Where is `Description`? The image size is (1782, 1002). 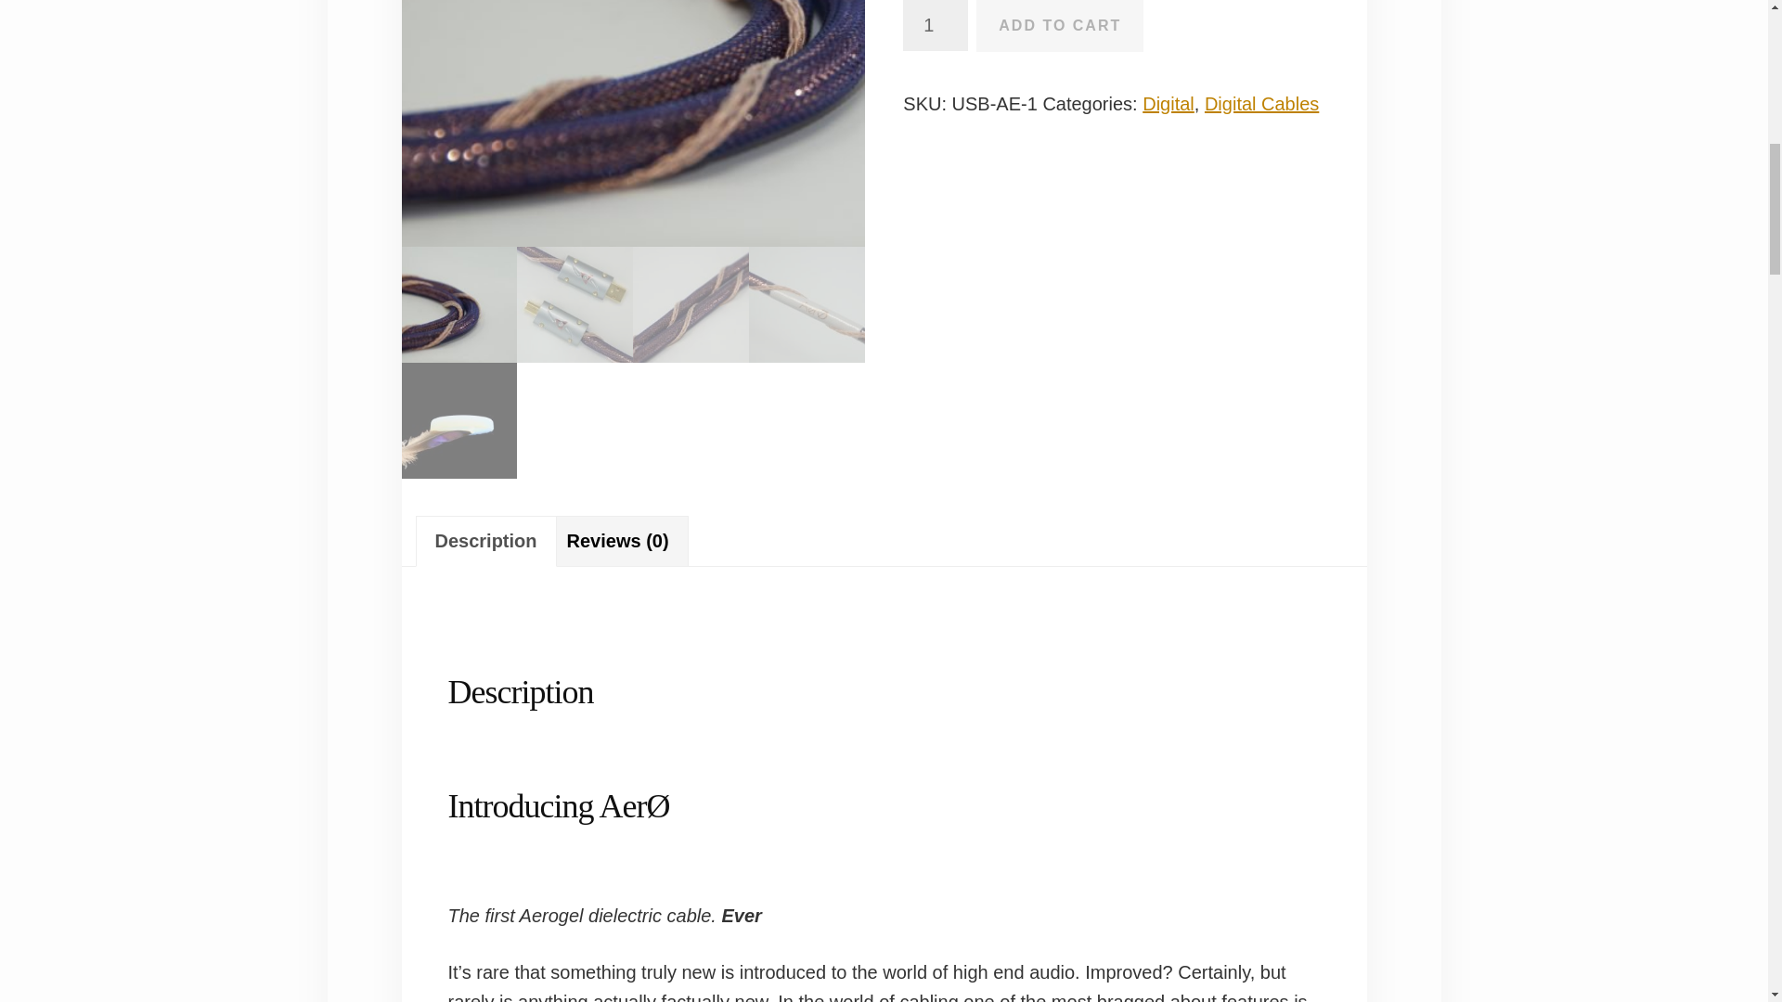 Description is located at coordinates (484, 542).